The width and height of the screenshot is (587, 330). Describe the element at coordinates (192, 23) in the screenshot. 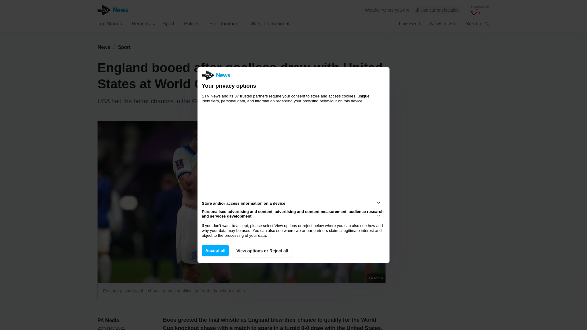

I see `Politics` at that location.